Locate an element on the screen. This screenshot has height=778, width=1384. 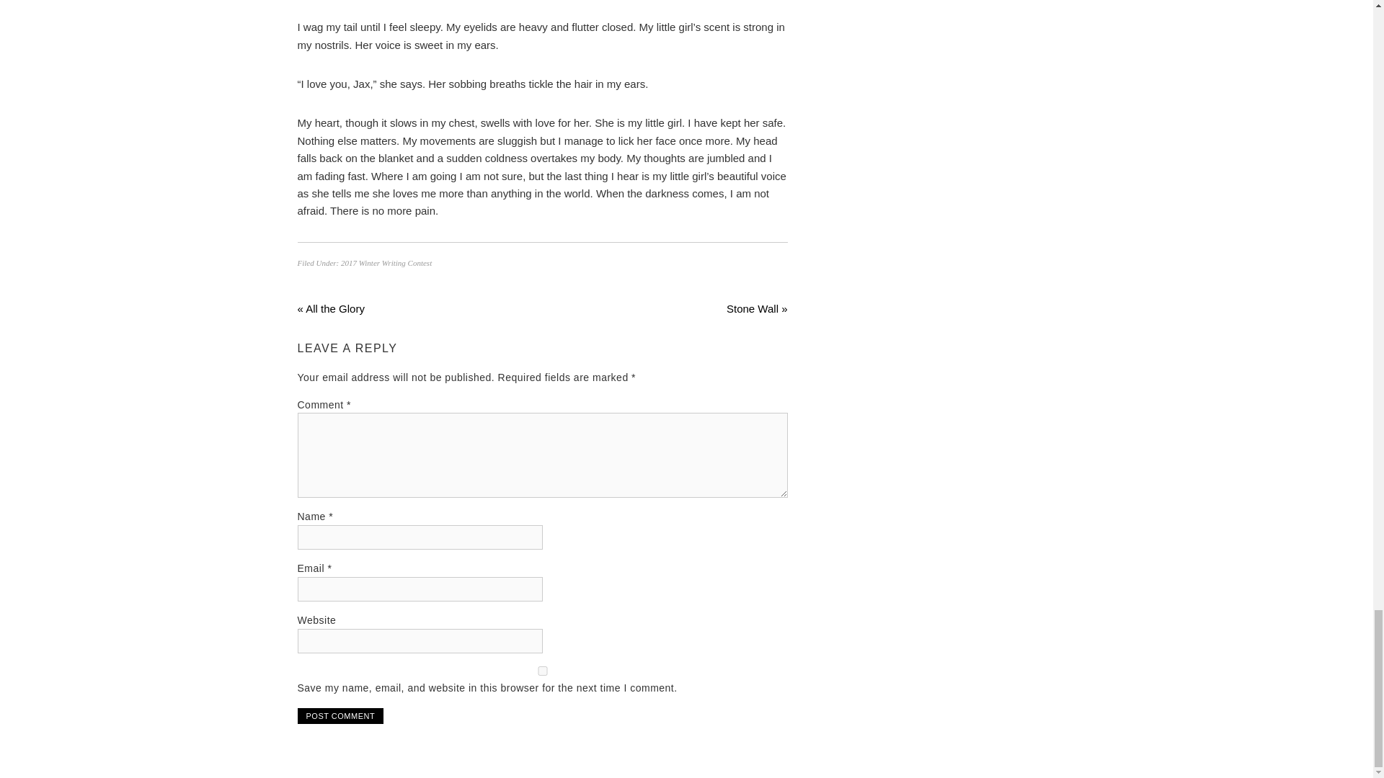
Post Comment is located at coordinates (340, 716).